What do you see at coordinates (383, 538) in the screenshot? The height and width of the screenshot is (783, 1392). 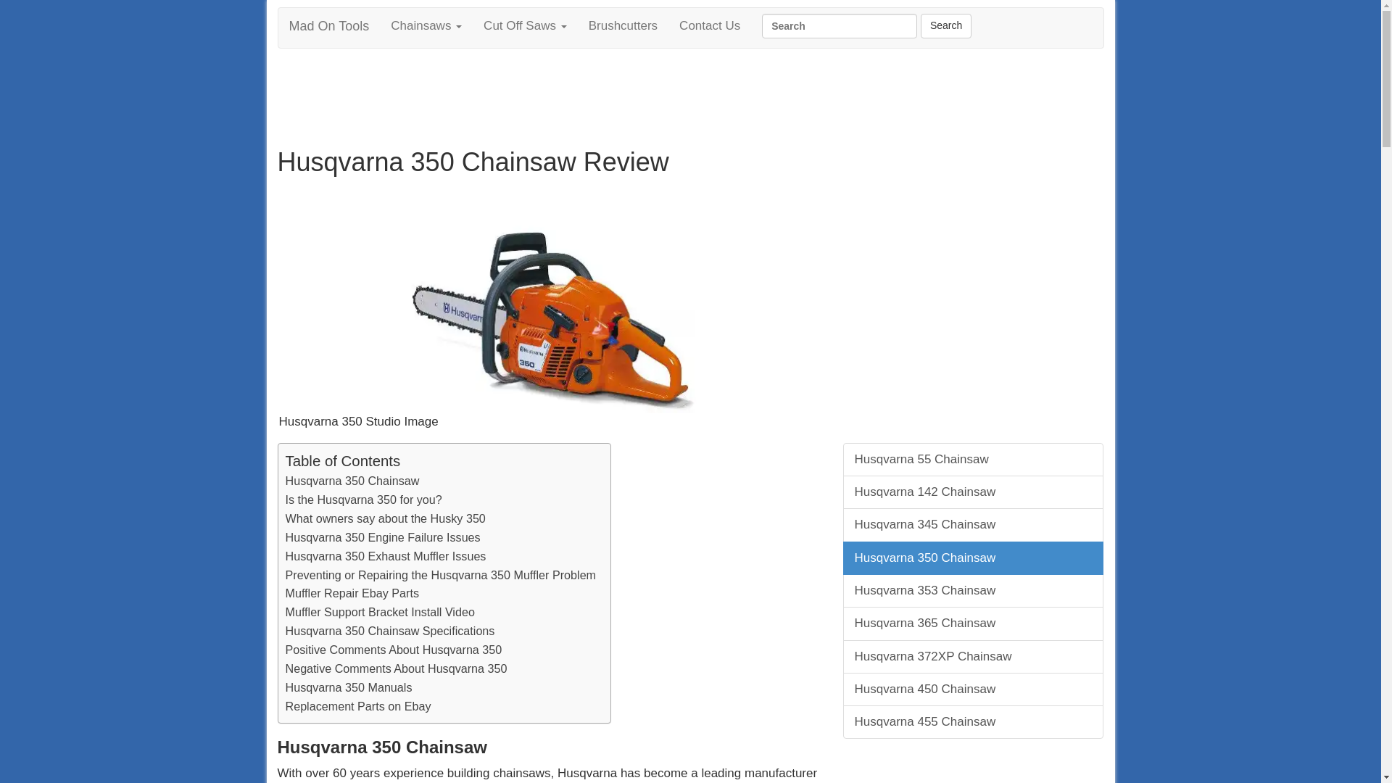 I see `Husqvarna 350 Engine Failure Issues` at bounding box center [383, 538].